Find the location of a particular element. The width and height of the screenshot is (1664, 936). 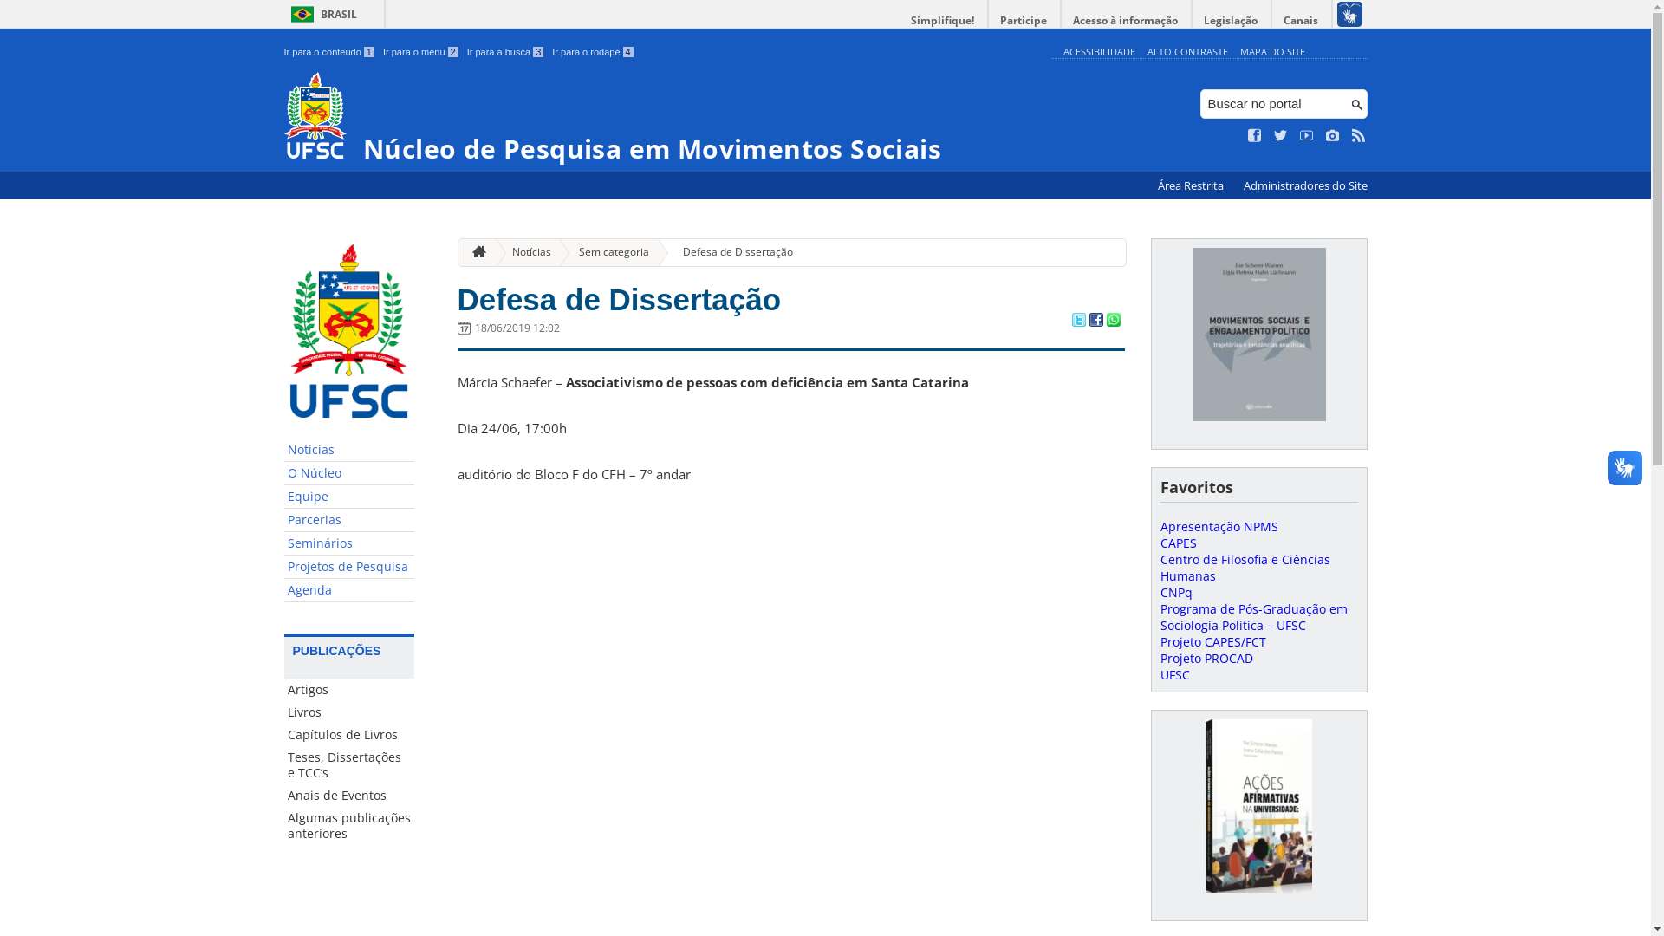

Ir para o menu 2 is located at coordinates (421, 52).